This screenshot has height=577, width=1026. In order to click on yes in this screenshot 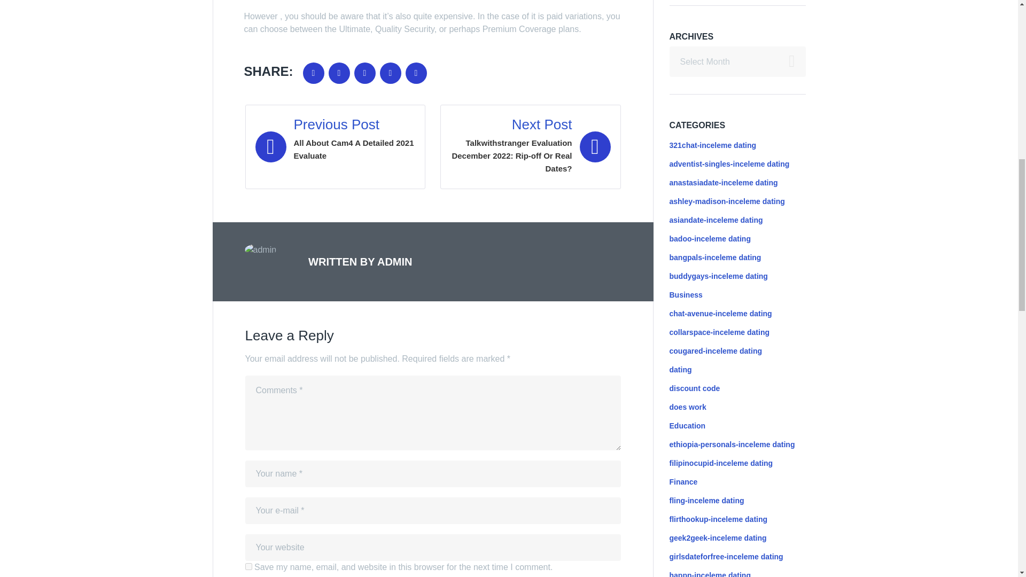, I will do `click(313, 73)`.